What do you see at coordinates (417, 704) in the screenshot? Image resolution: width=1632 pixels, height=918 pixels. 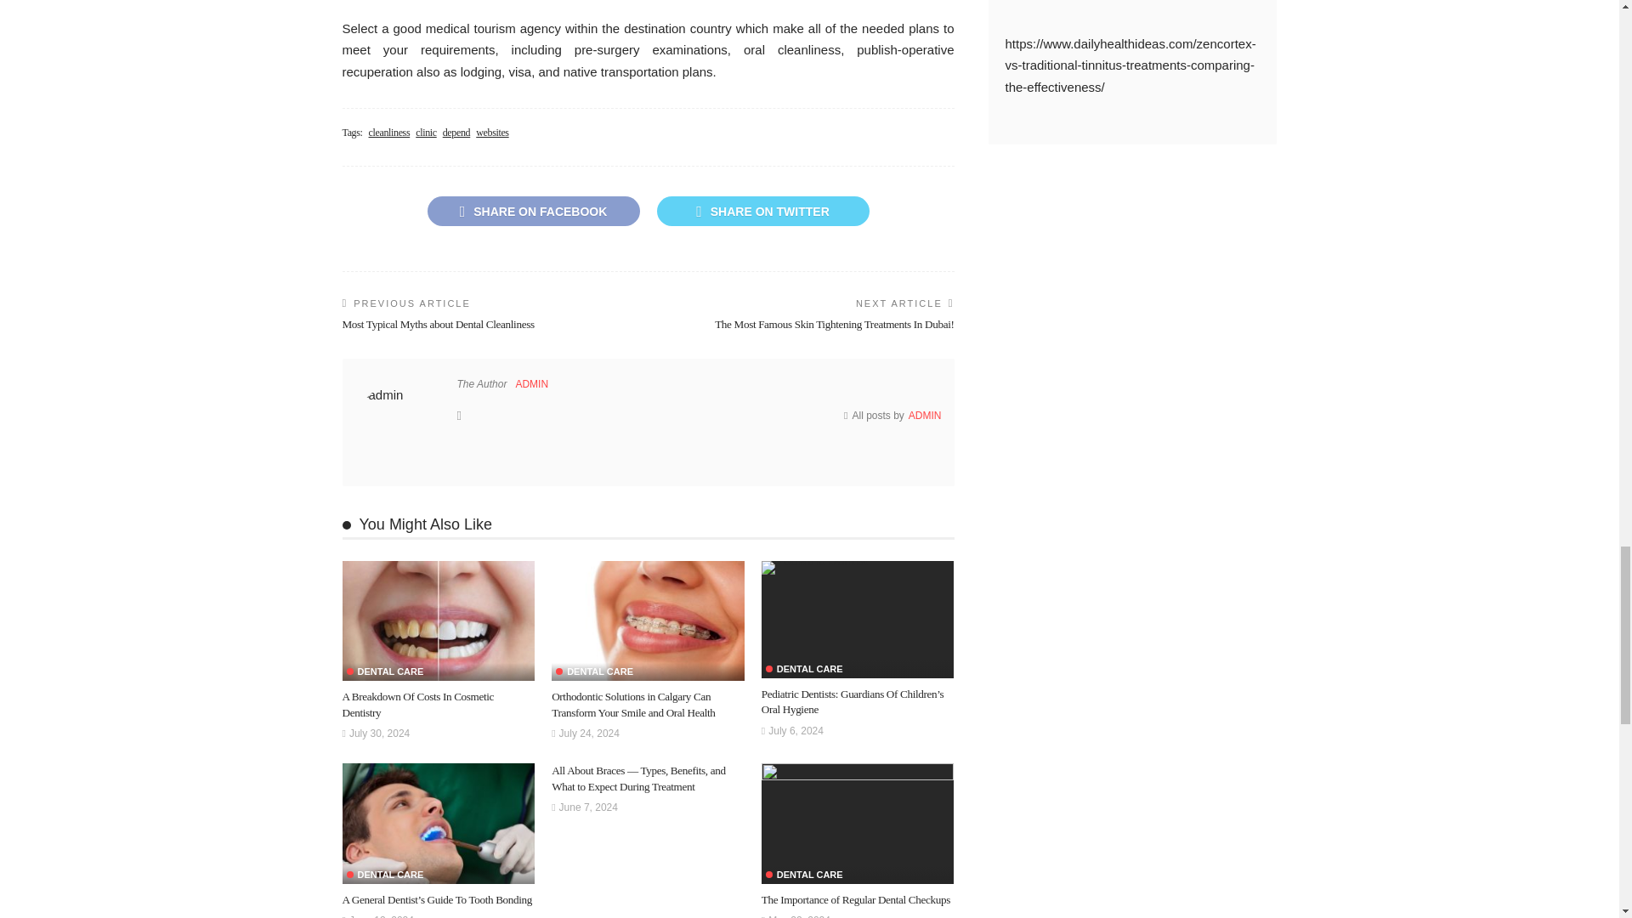 I see `A Breakdown Of Costs In Cosmetic Dentistry` at bounding box center [417, 704].